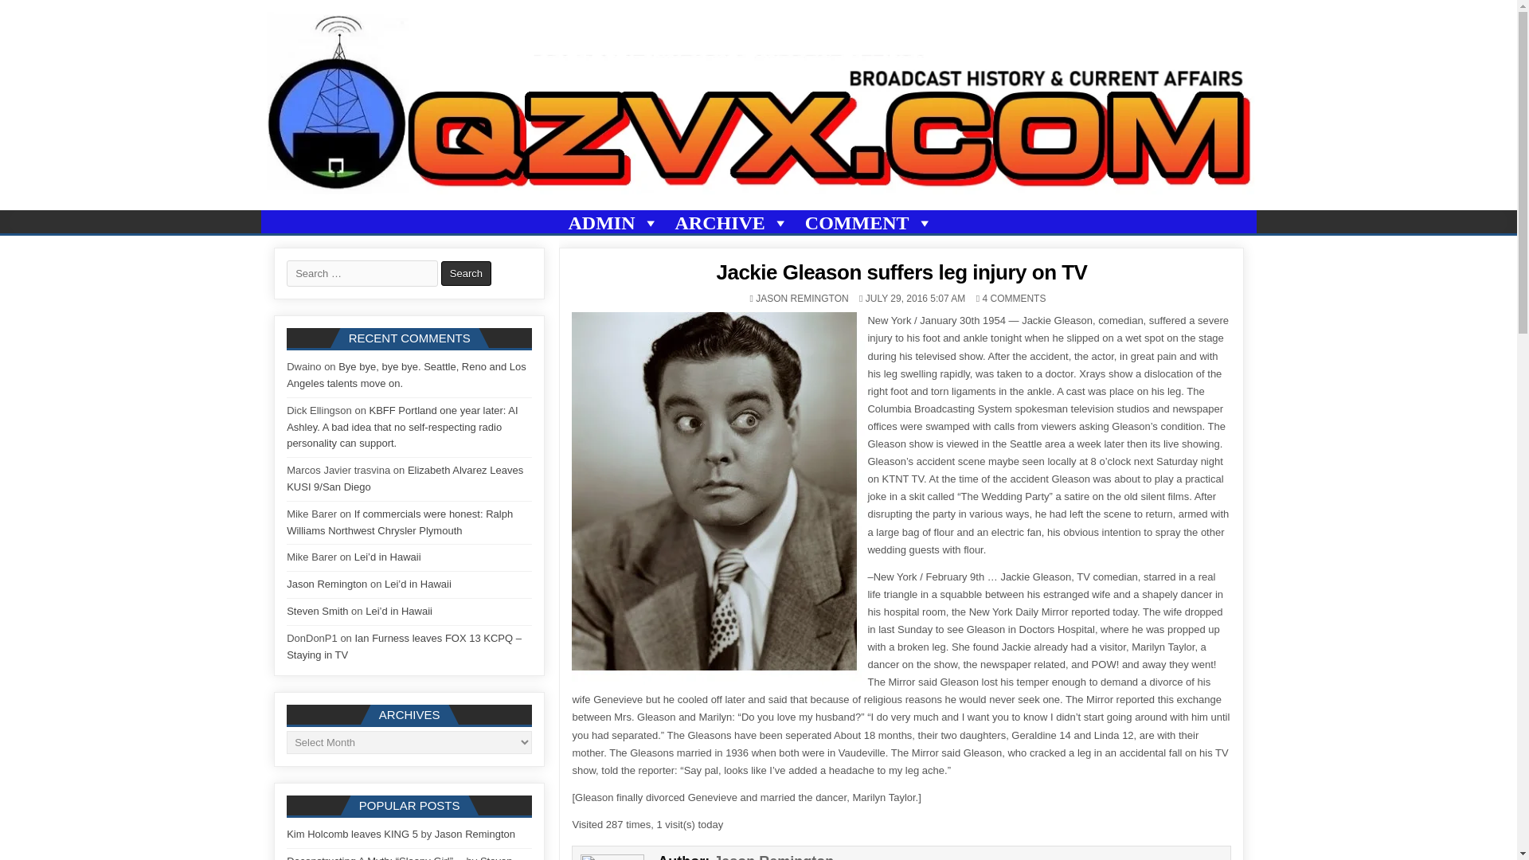 This screenshot has width=1529, height=860. What do you see at coordinates (732, 223) in the screenshot?
I see `ARCHIVE` at bounding box center [732, 223].